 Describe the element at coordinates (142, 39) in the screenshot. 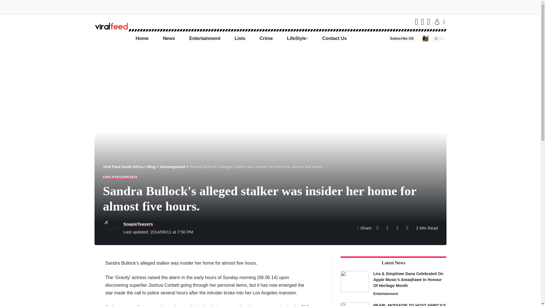

I see `Home` at that location.